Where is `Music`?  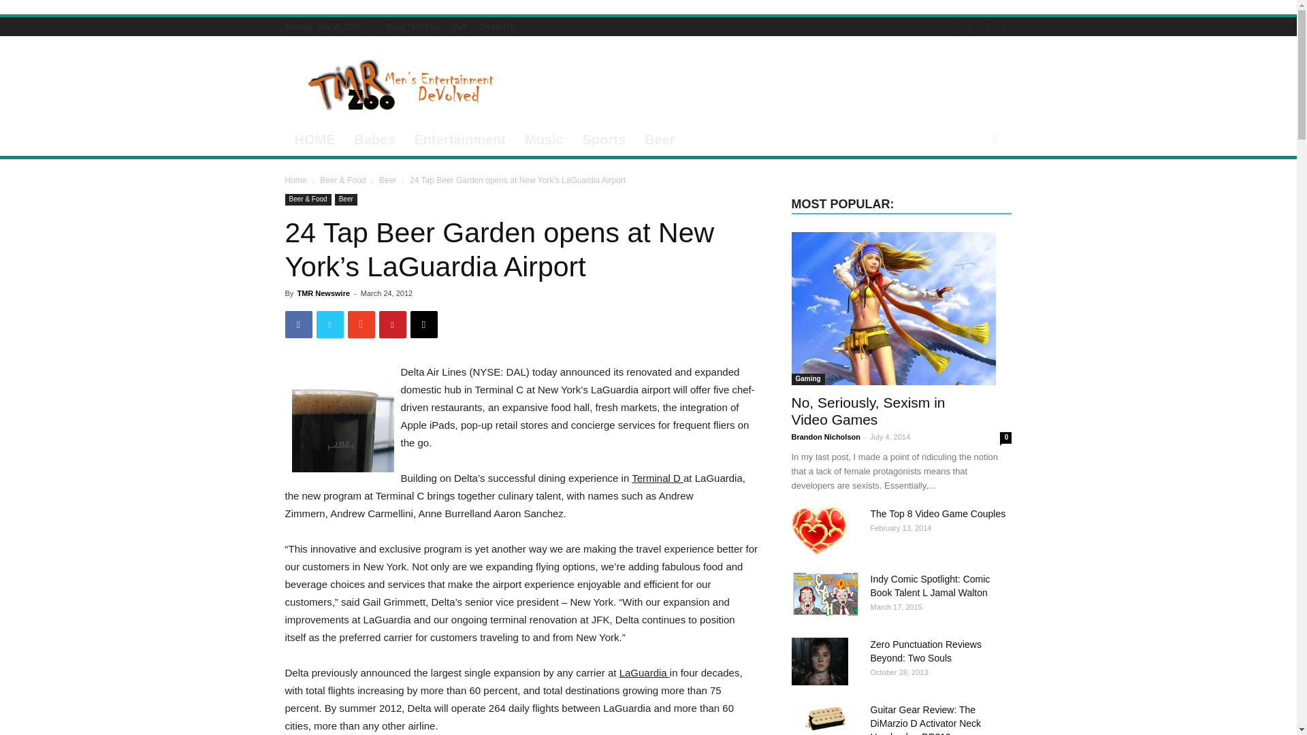
Music is located at coordinates (544, 139).